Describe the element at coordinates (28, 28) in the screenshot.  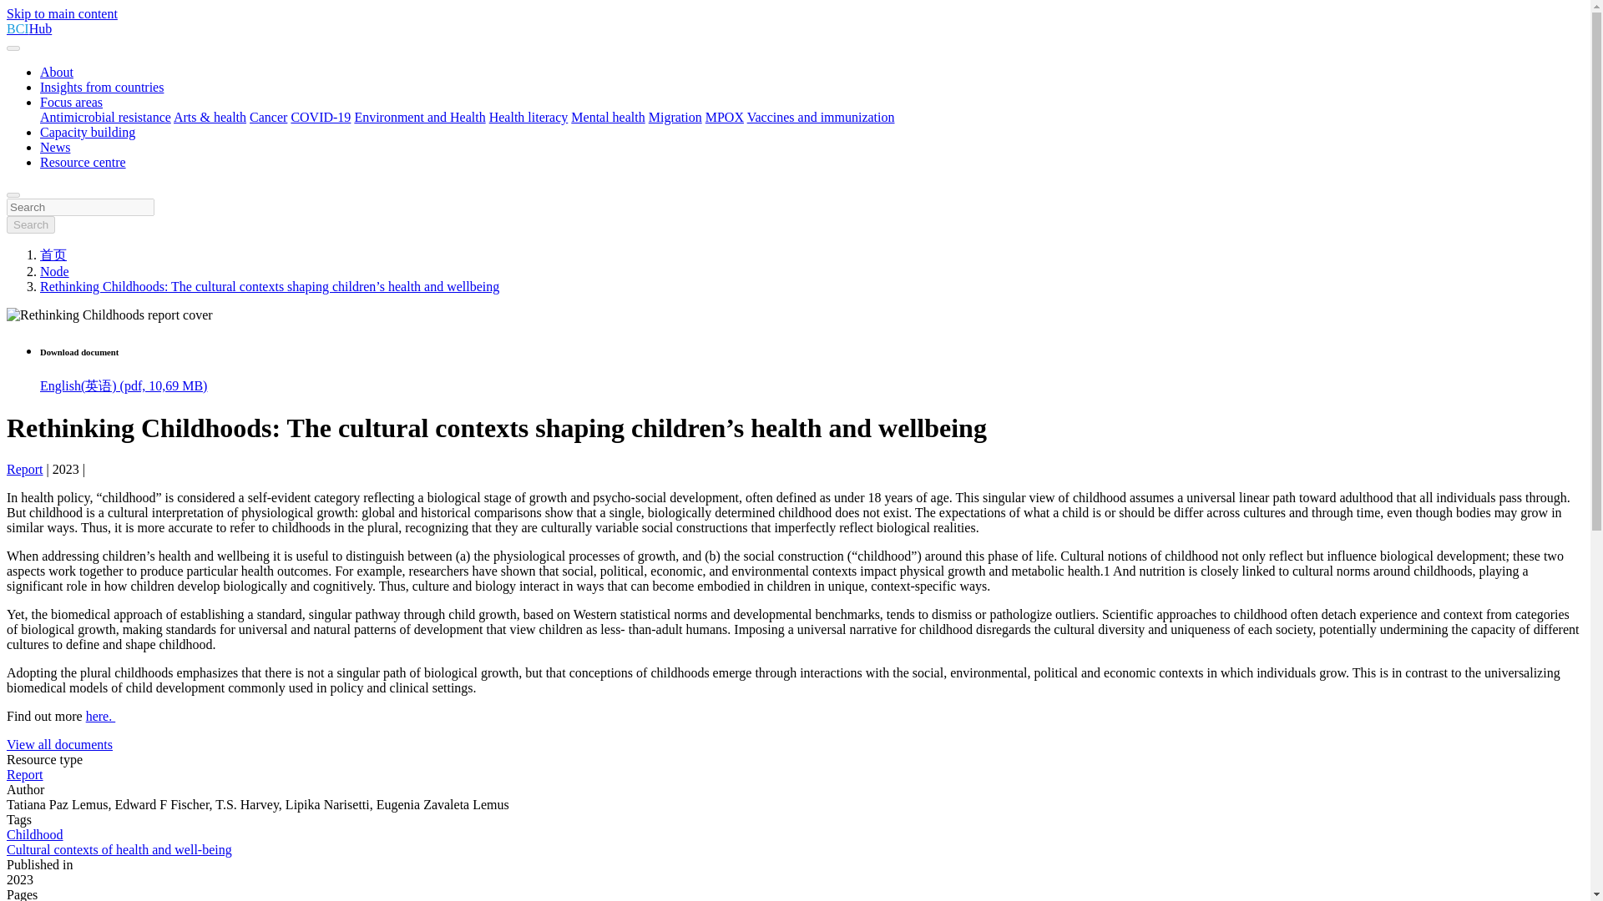
I see `BCIHub` at that location.